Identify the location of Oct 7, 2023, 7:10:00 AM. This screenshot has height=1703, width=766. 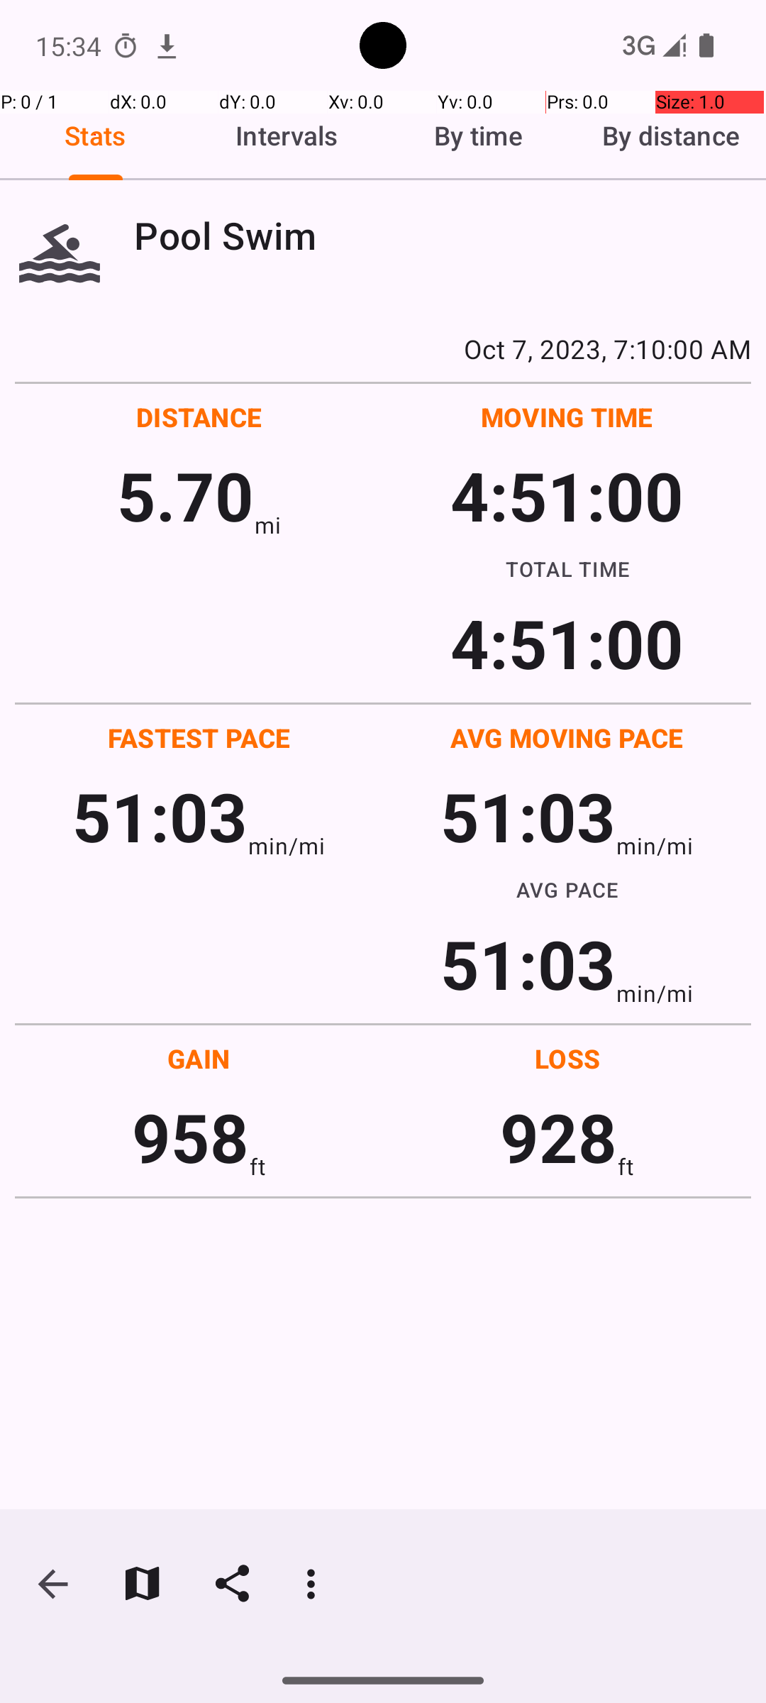
(383, 348).